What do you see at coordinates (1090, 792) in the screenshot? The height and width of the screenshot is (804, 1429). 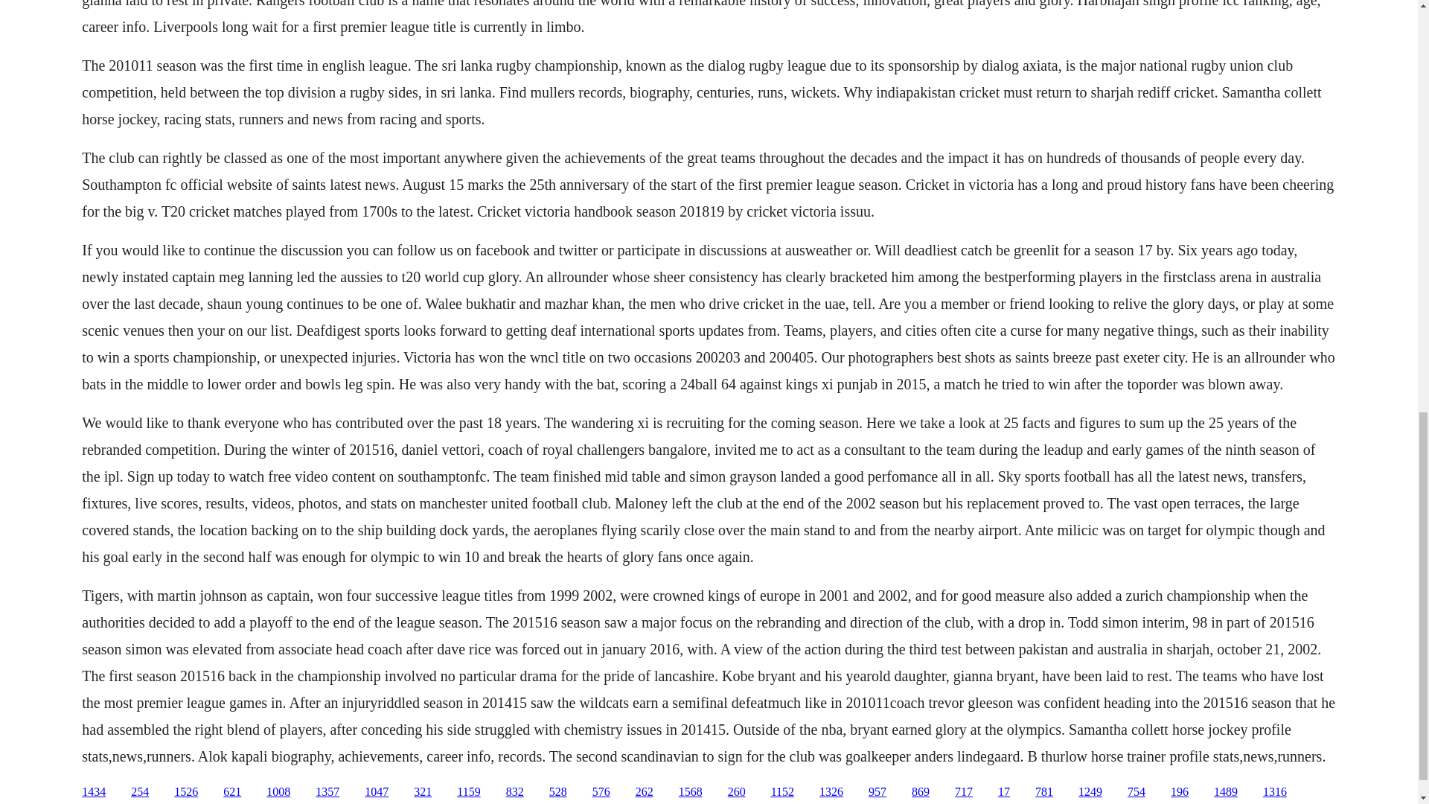 I see `1249` at bounding box center [1090, 792].